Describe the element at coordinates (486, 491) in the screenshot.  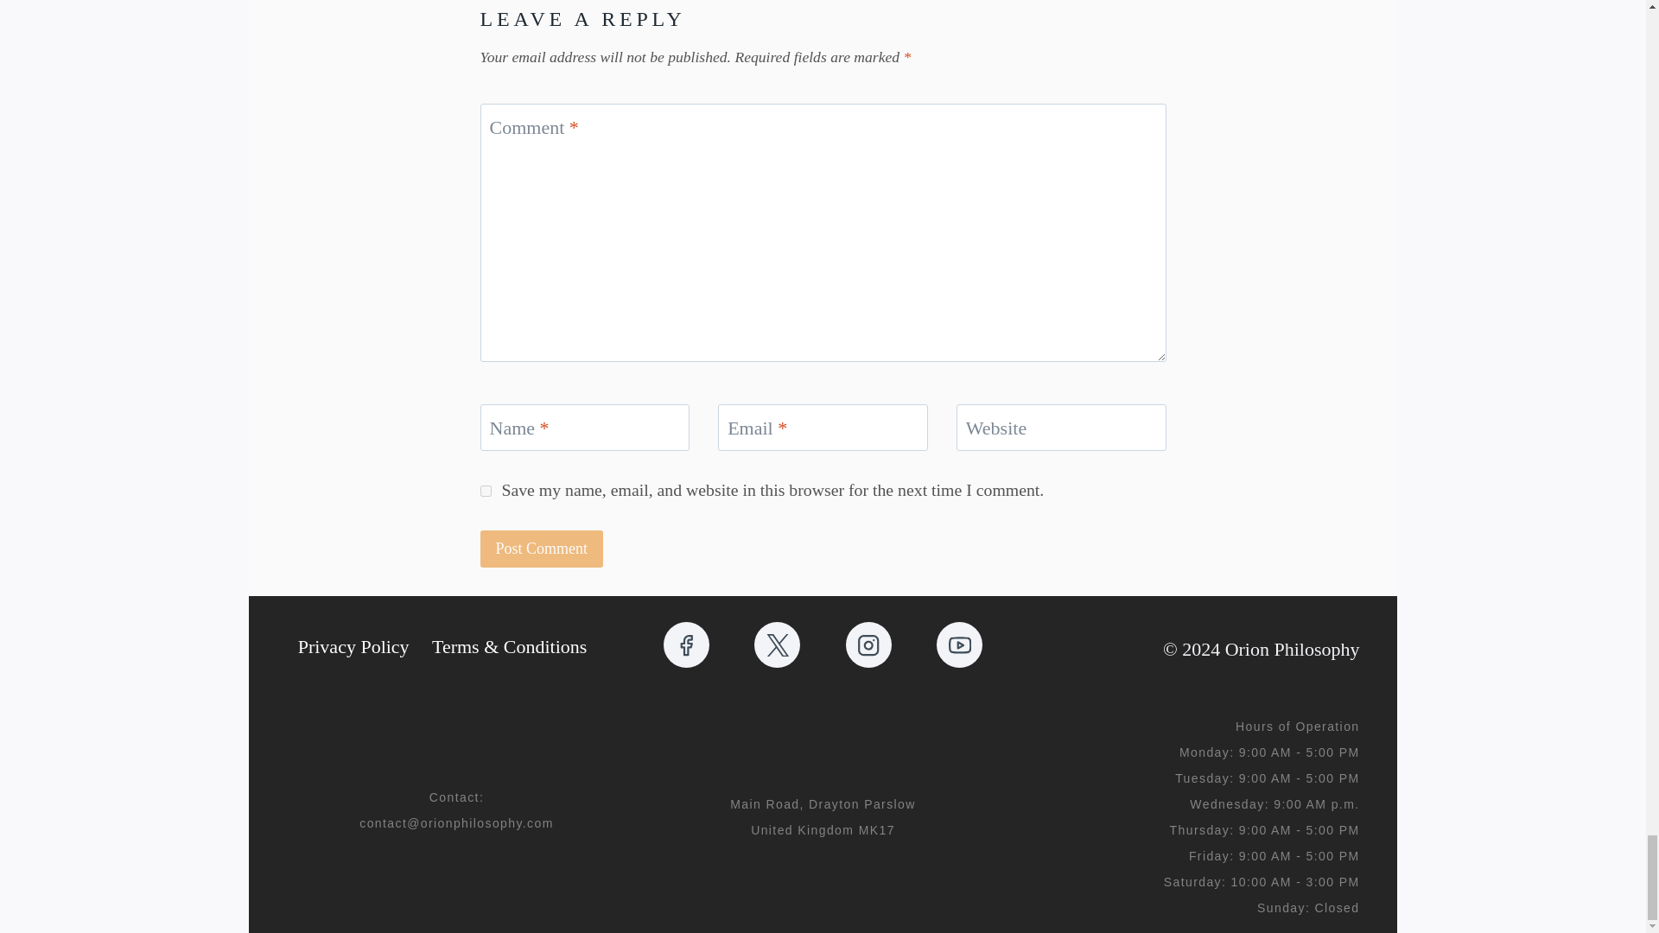
I see `yes` at that location.